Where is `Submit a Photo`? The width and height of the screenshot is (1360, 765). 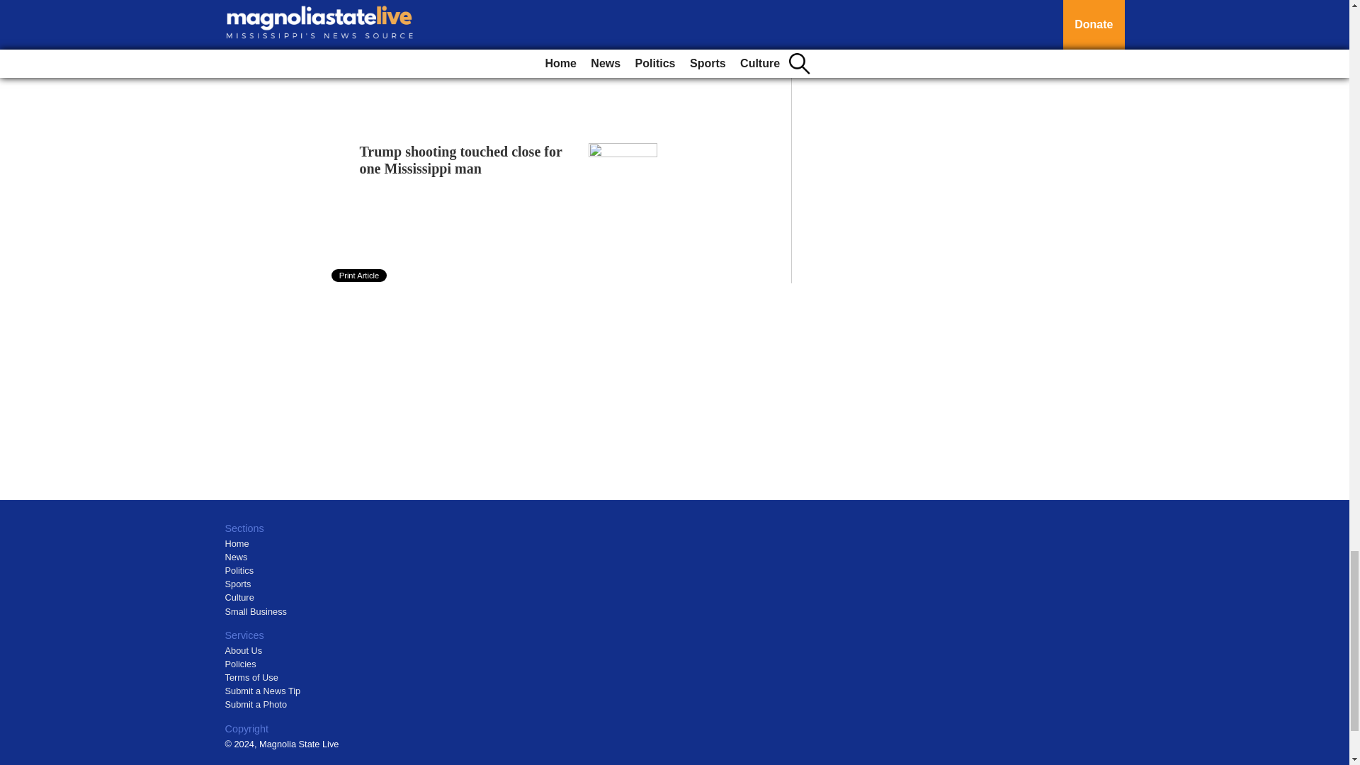 Submit a Photo is located at coordinates (256, 704).